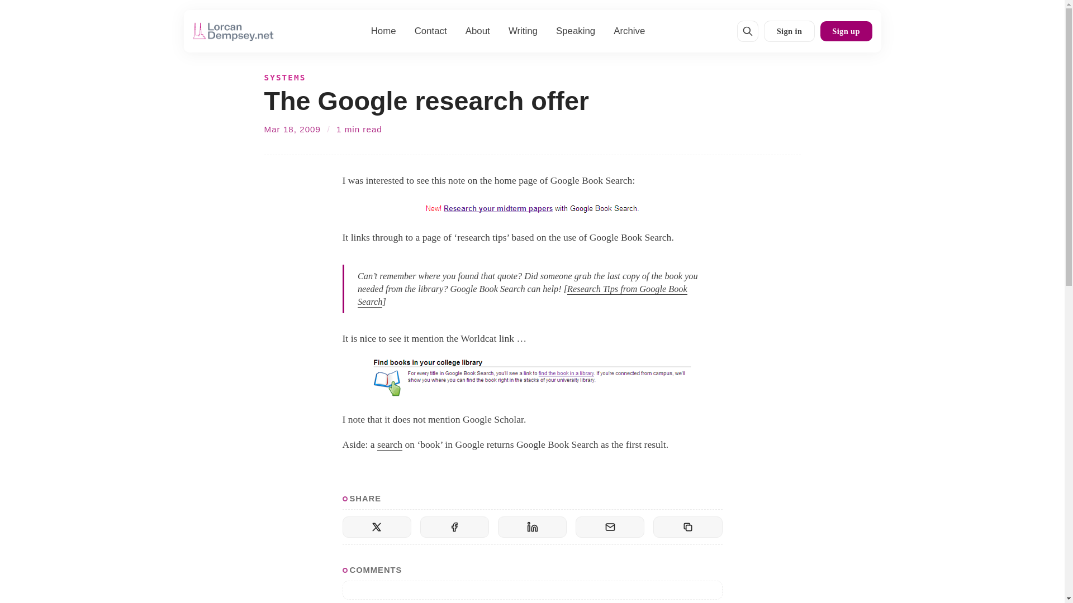 This screenshot has width=1073, height=603. I want to click on Writing, so click(523, 31).